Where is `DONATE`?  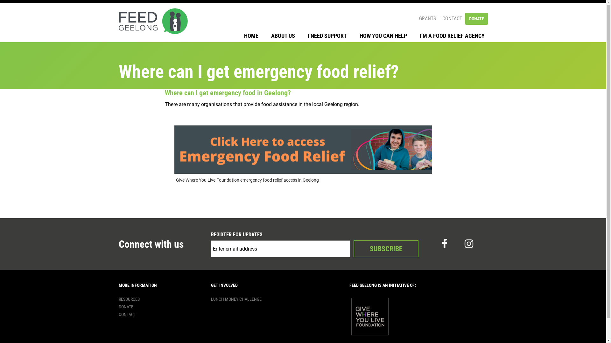
DONATE is located at coordinates (477, 18).